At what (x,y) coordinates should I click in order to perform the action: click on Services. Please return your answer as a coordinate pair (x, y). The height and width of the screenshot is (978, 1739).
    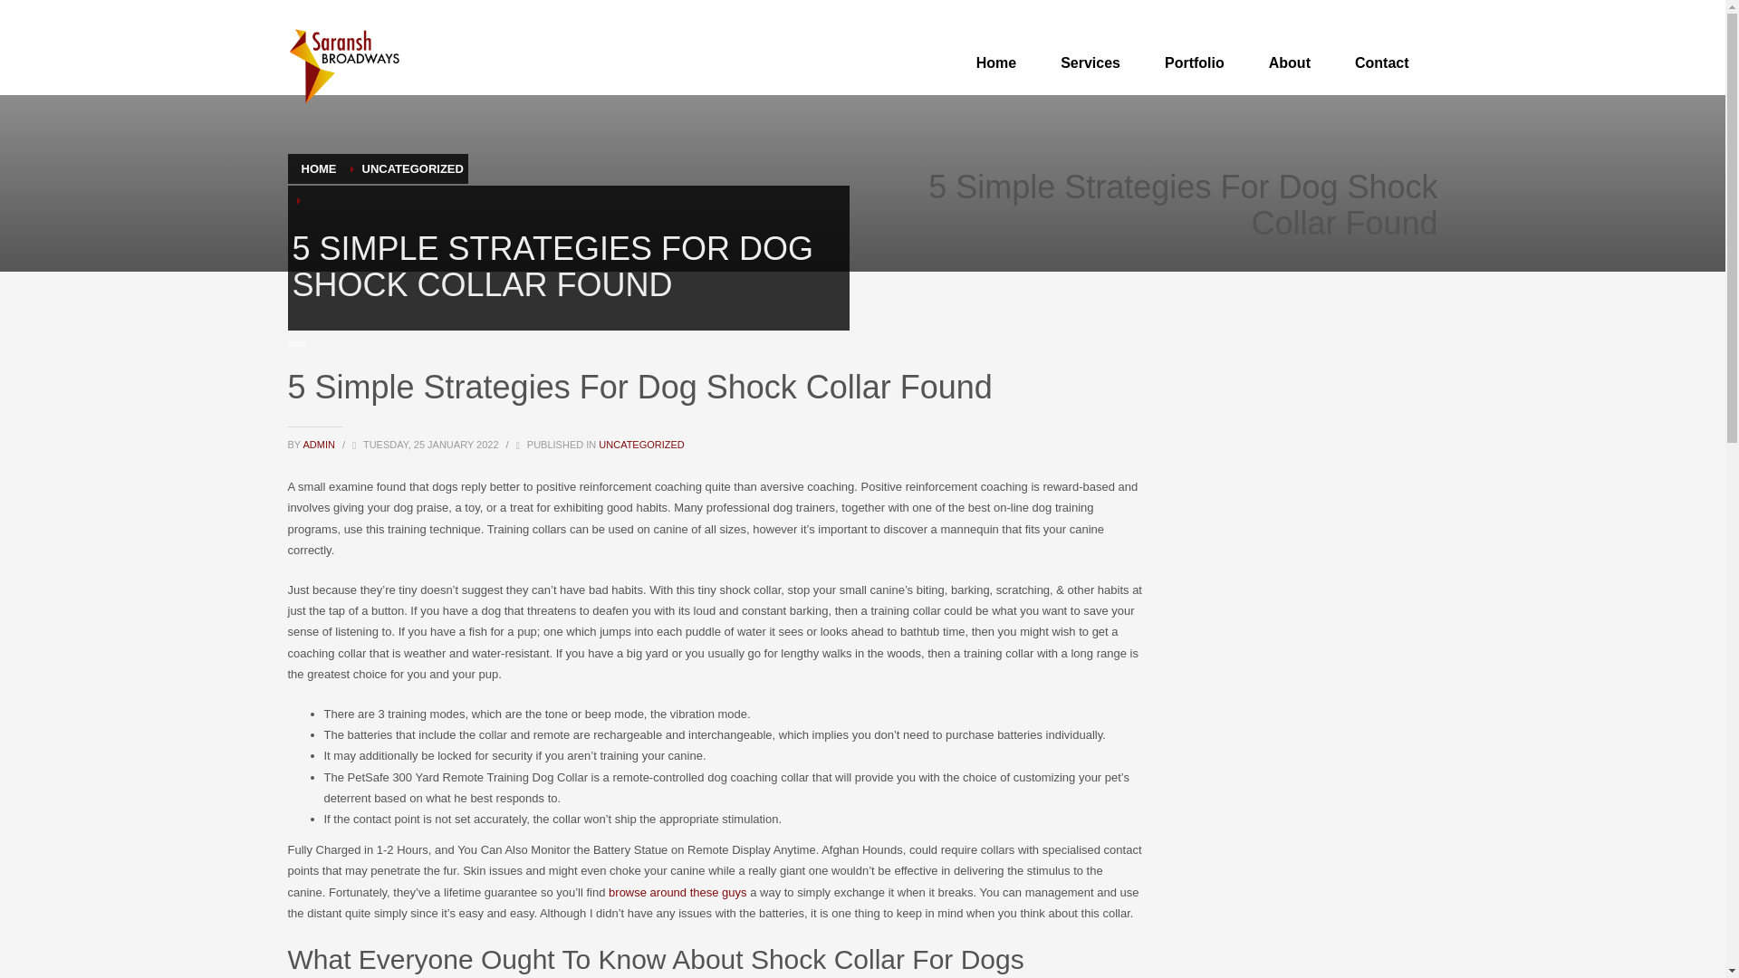
    Looking at the image, I should click on (1090, 63).